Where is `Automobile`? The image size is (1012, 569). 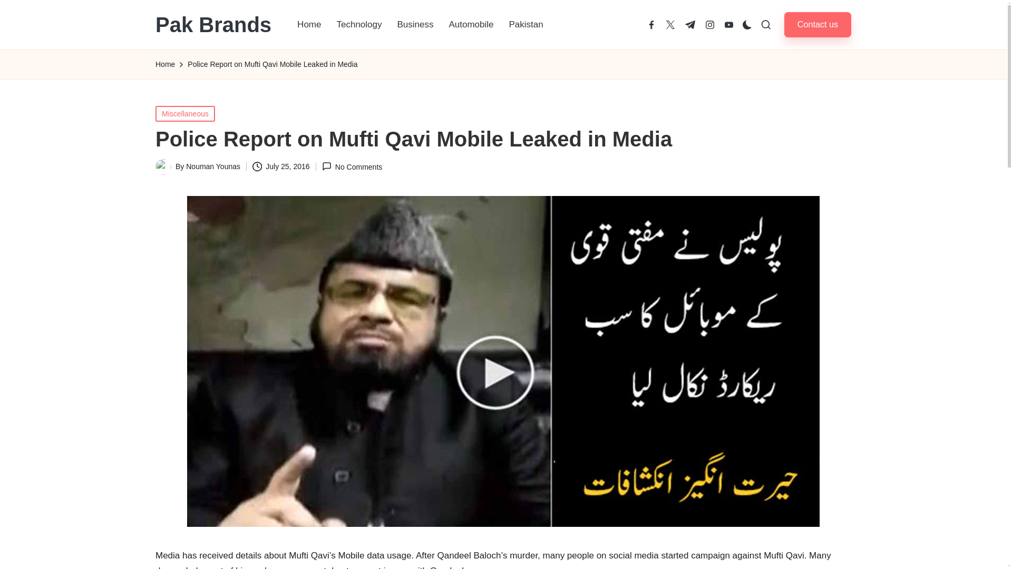
Automobile is located at coordinates (471, 24).